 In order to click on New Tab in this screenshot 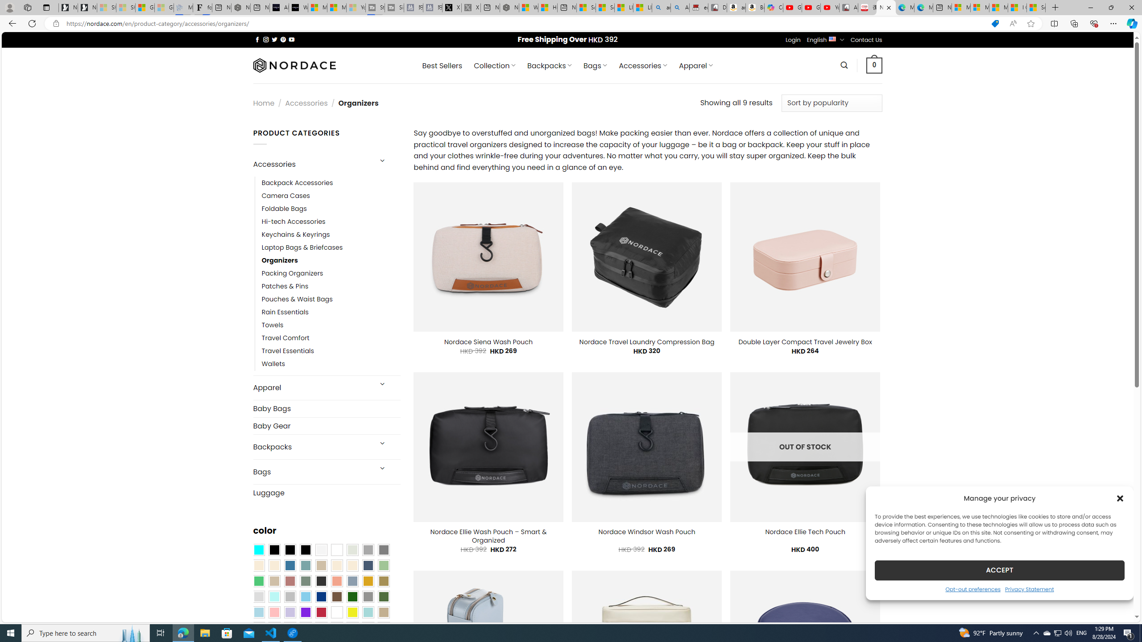, I will do `click(1055, 8)`.